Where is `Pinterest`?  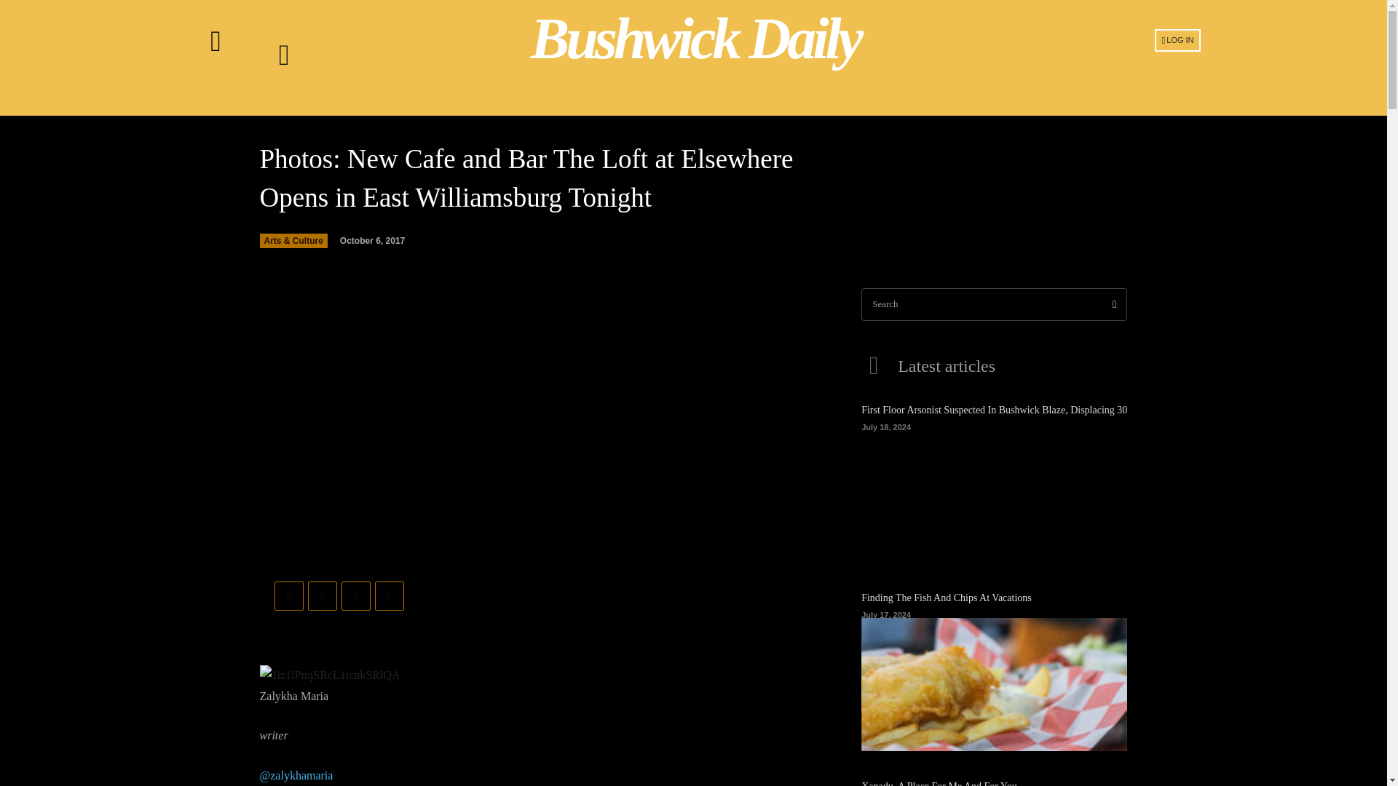 Pinterest is located at coordinates (355, 596).